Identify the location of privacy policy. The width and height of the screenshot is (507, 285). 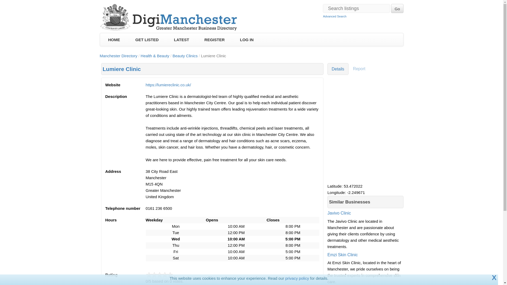
(297, 278).